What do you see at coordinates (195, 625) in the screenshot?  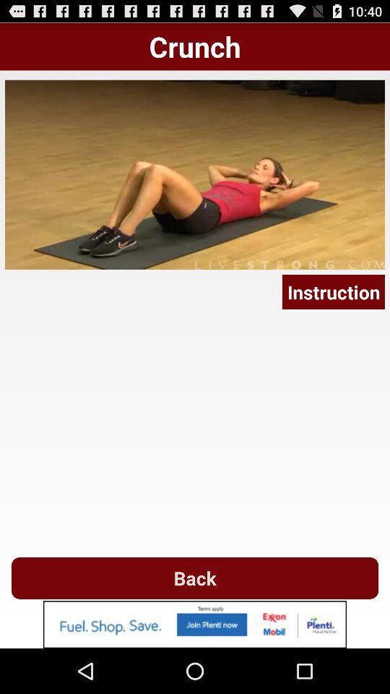 I see `launch advertisement` at bounding box center [195, 625].